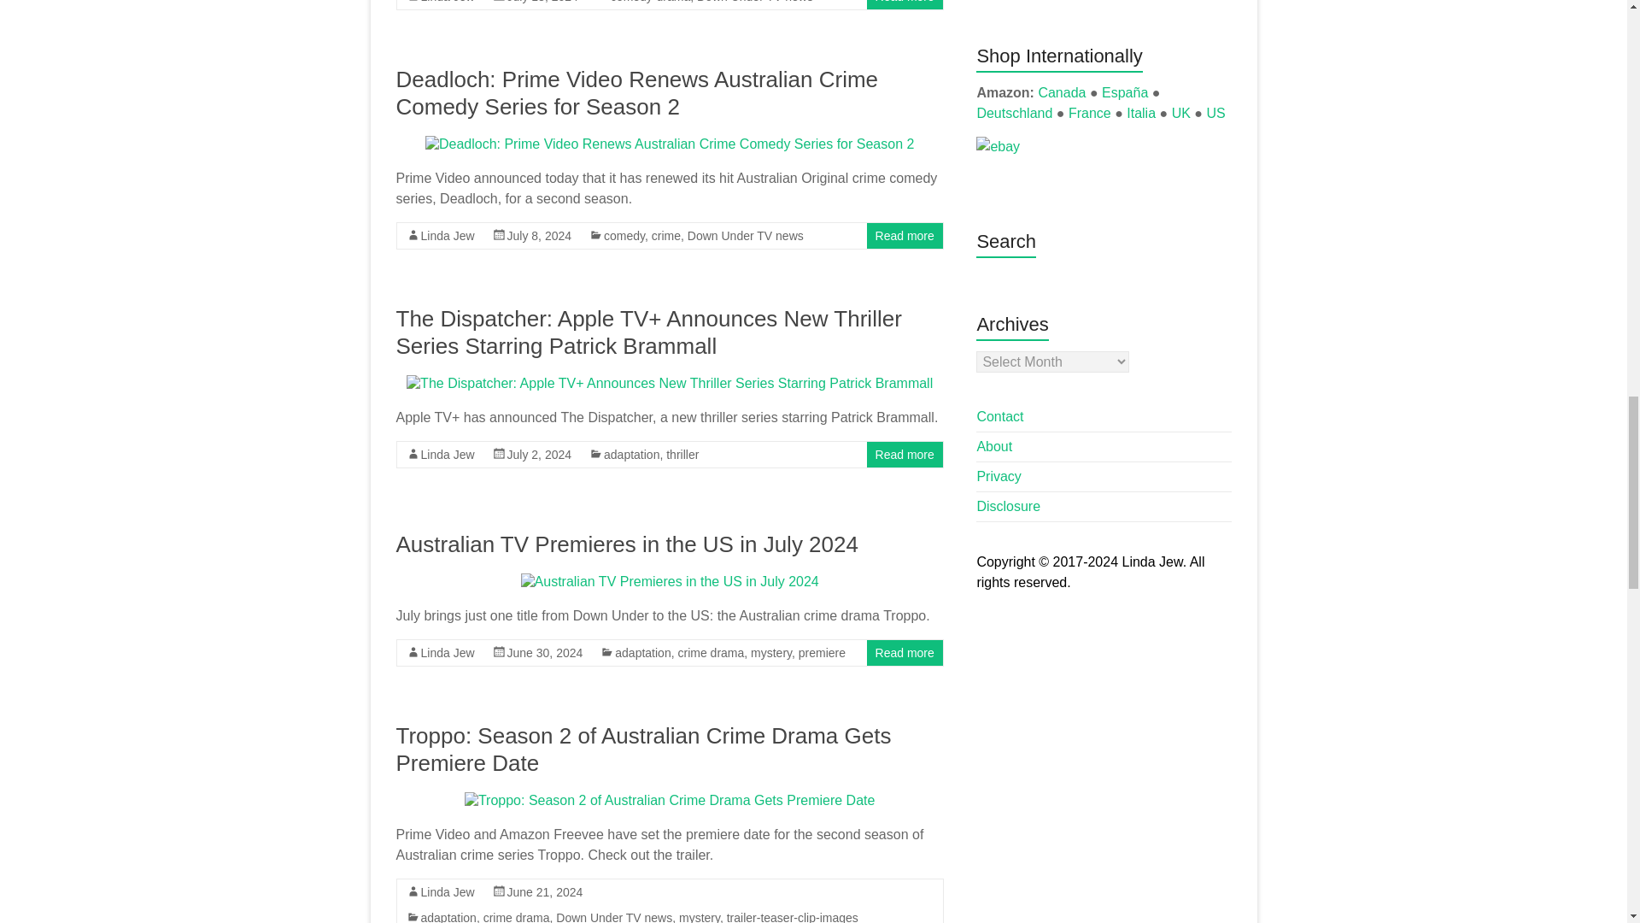 The height and width of the screenshot is (923, 1640). I want to click on July 8, 2024, so click(540, 236).